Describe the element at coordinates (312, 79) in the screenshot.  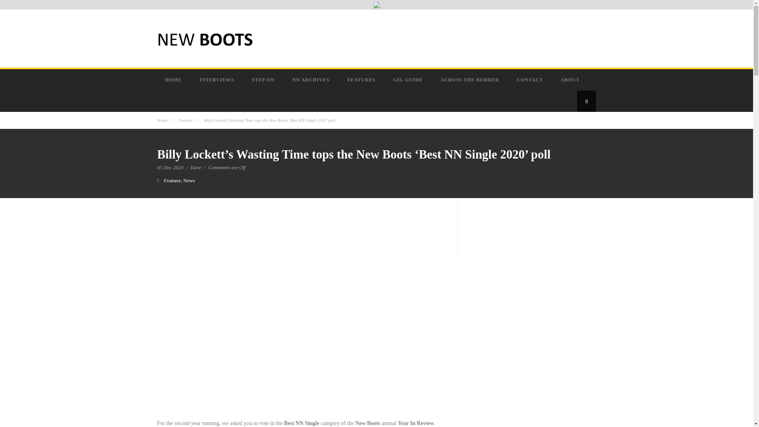
I see `NN ARCHIVES` at that location.